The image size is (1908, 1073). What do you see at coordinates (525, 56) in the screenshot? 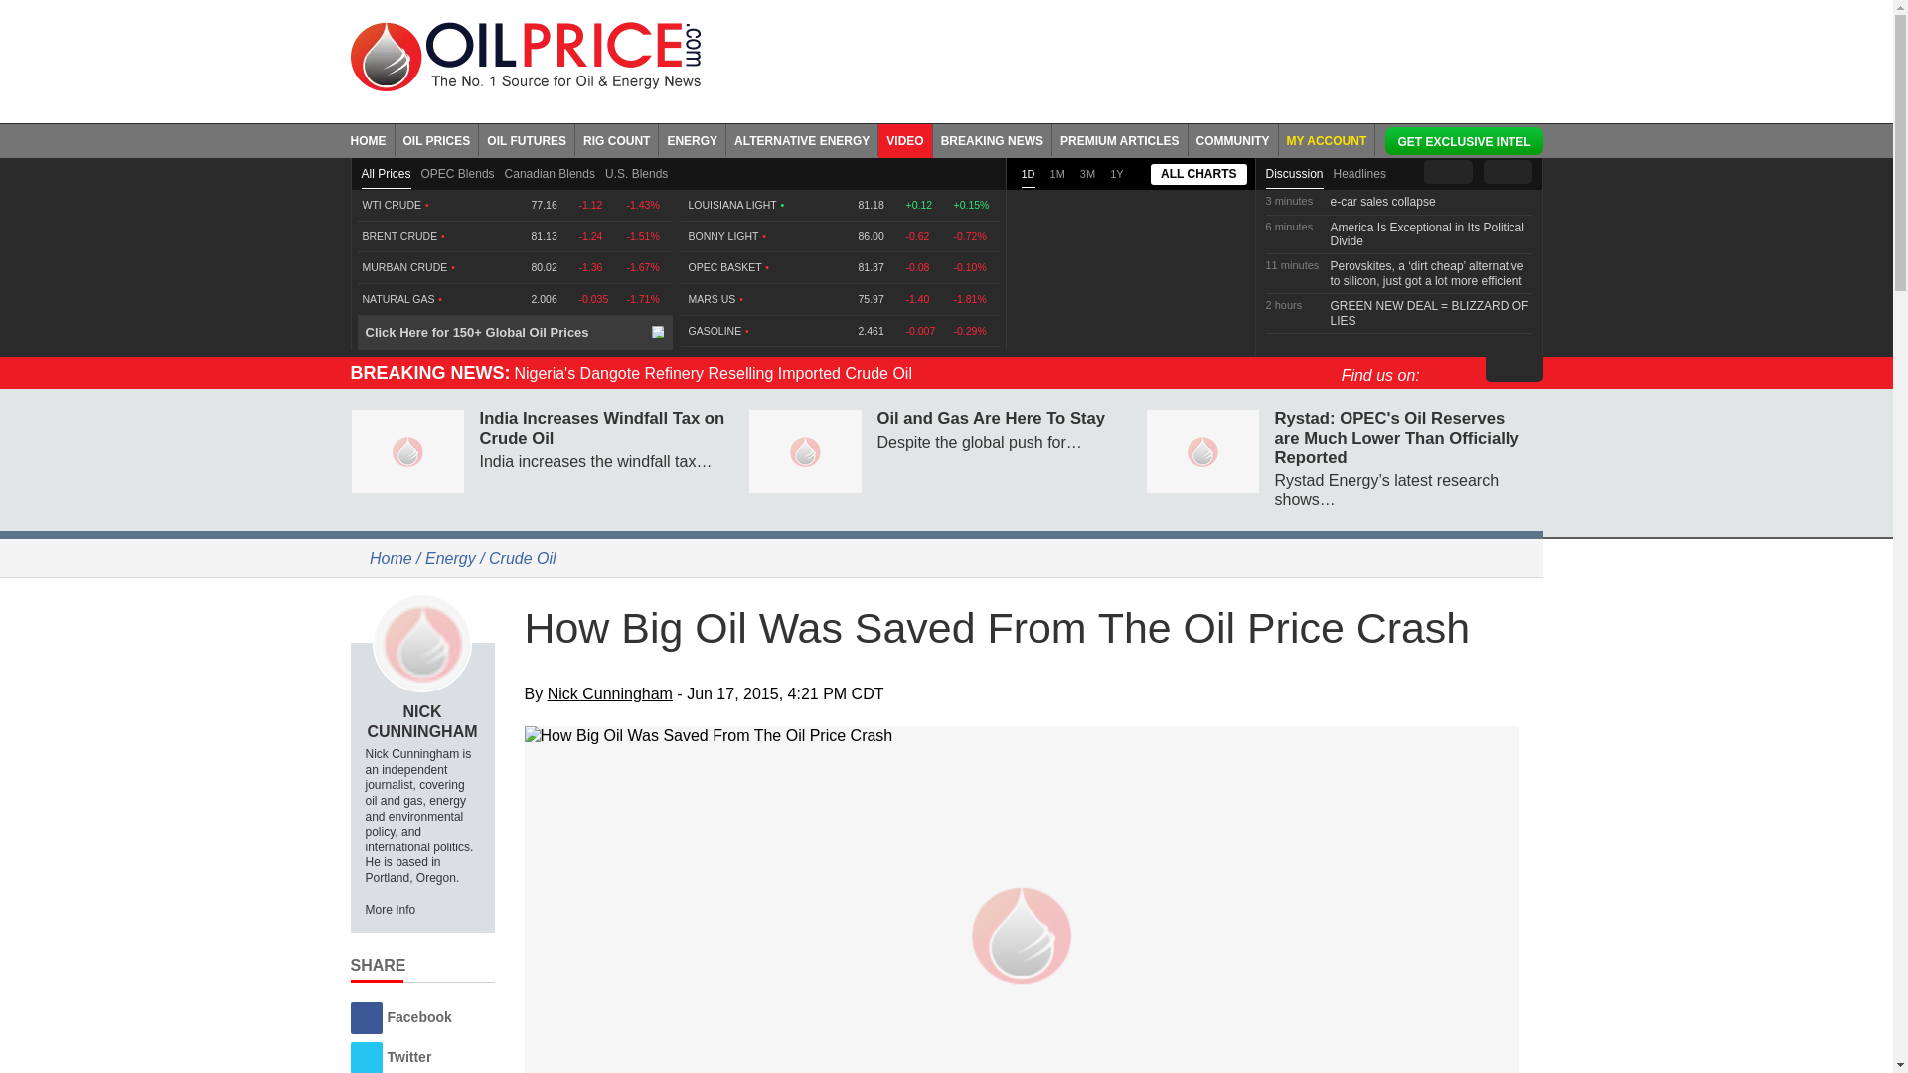
I see `Oil prices - Oilprice.com` at bounding box center [525, 56].